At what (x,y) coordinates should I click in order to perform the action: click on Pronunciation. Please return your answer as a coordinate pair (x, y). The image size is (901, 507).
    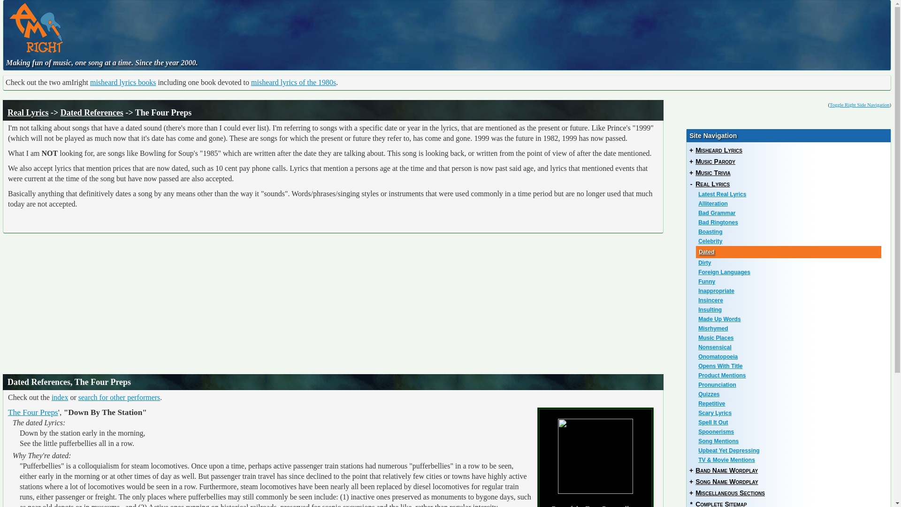
    Looking at the image, I should click on (789, 385).